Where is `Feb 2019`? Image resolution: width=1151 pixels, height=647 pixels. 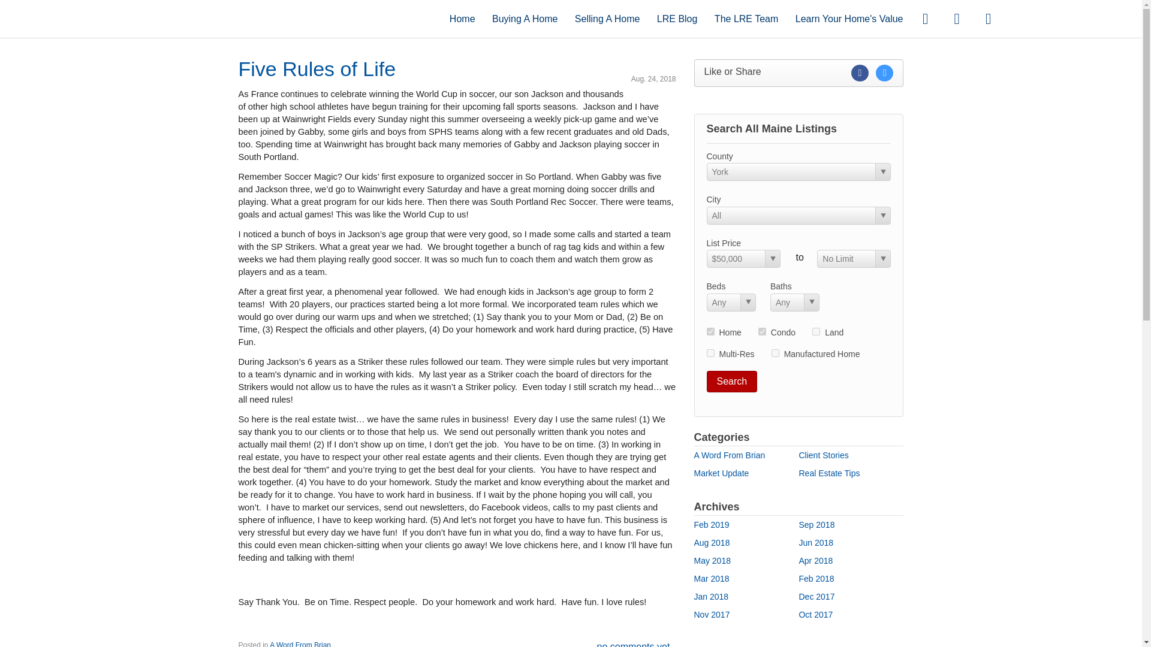
Feb 2019 is located at coordinates (712, 525).